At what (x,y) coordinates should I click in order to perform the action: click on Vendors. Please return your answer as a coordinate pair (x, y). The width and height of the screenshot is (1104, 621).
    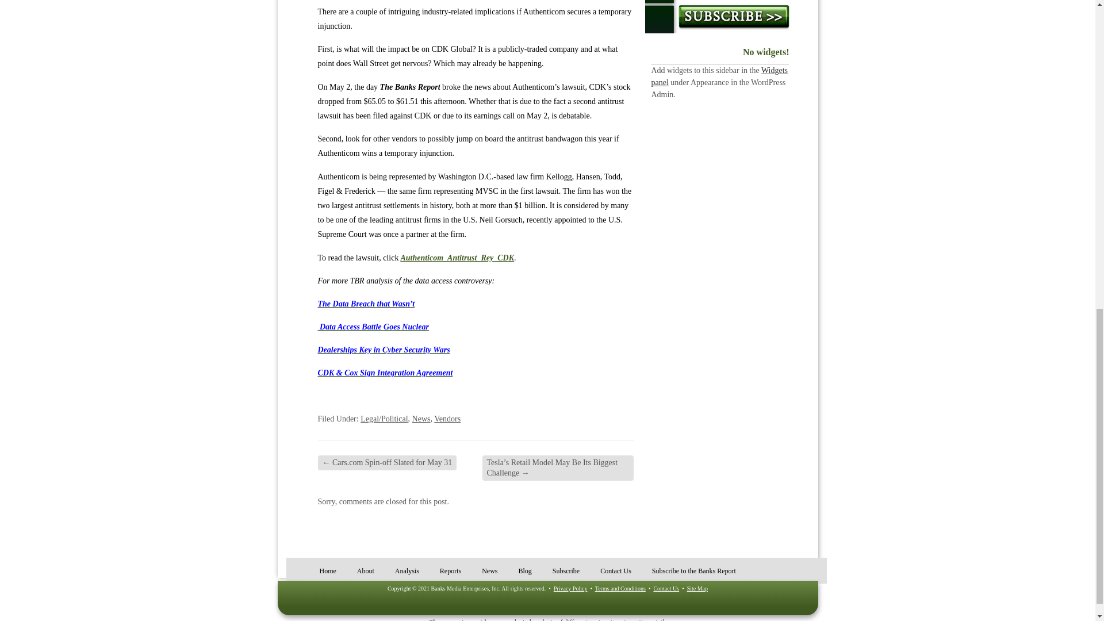
    Looking at the image, I should click on (447, 419).